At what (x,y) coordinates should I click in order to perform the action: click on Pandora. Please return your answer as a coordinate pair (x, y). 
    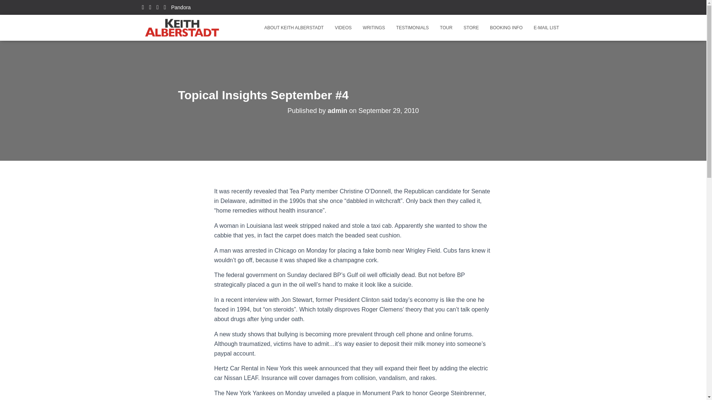
    Looking at the image, I should click on (181, 7).